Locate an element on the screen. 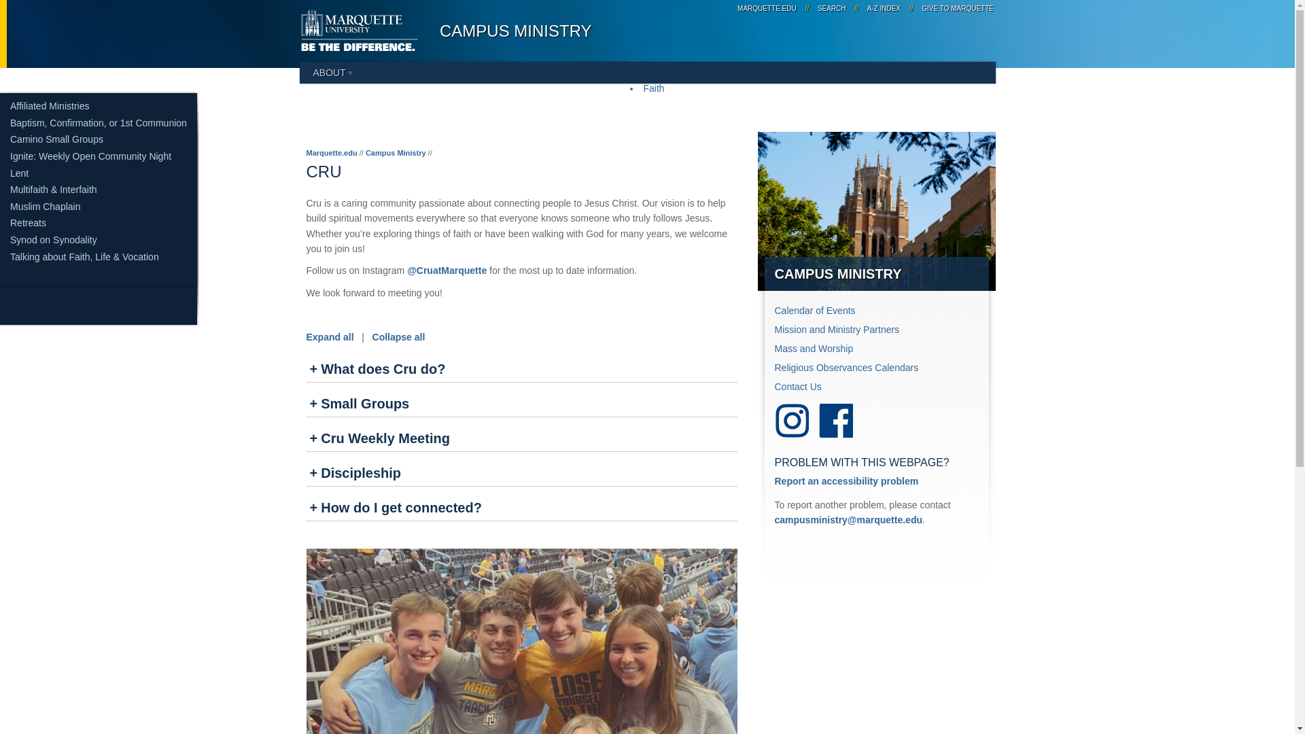  GIVE TO MARQUETTE is located at coordinates (956, 8).